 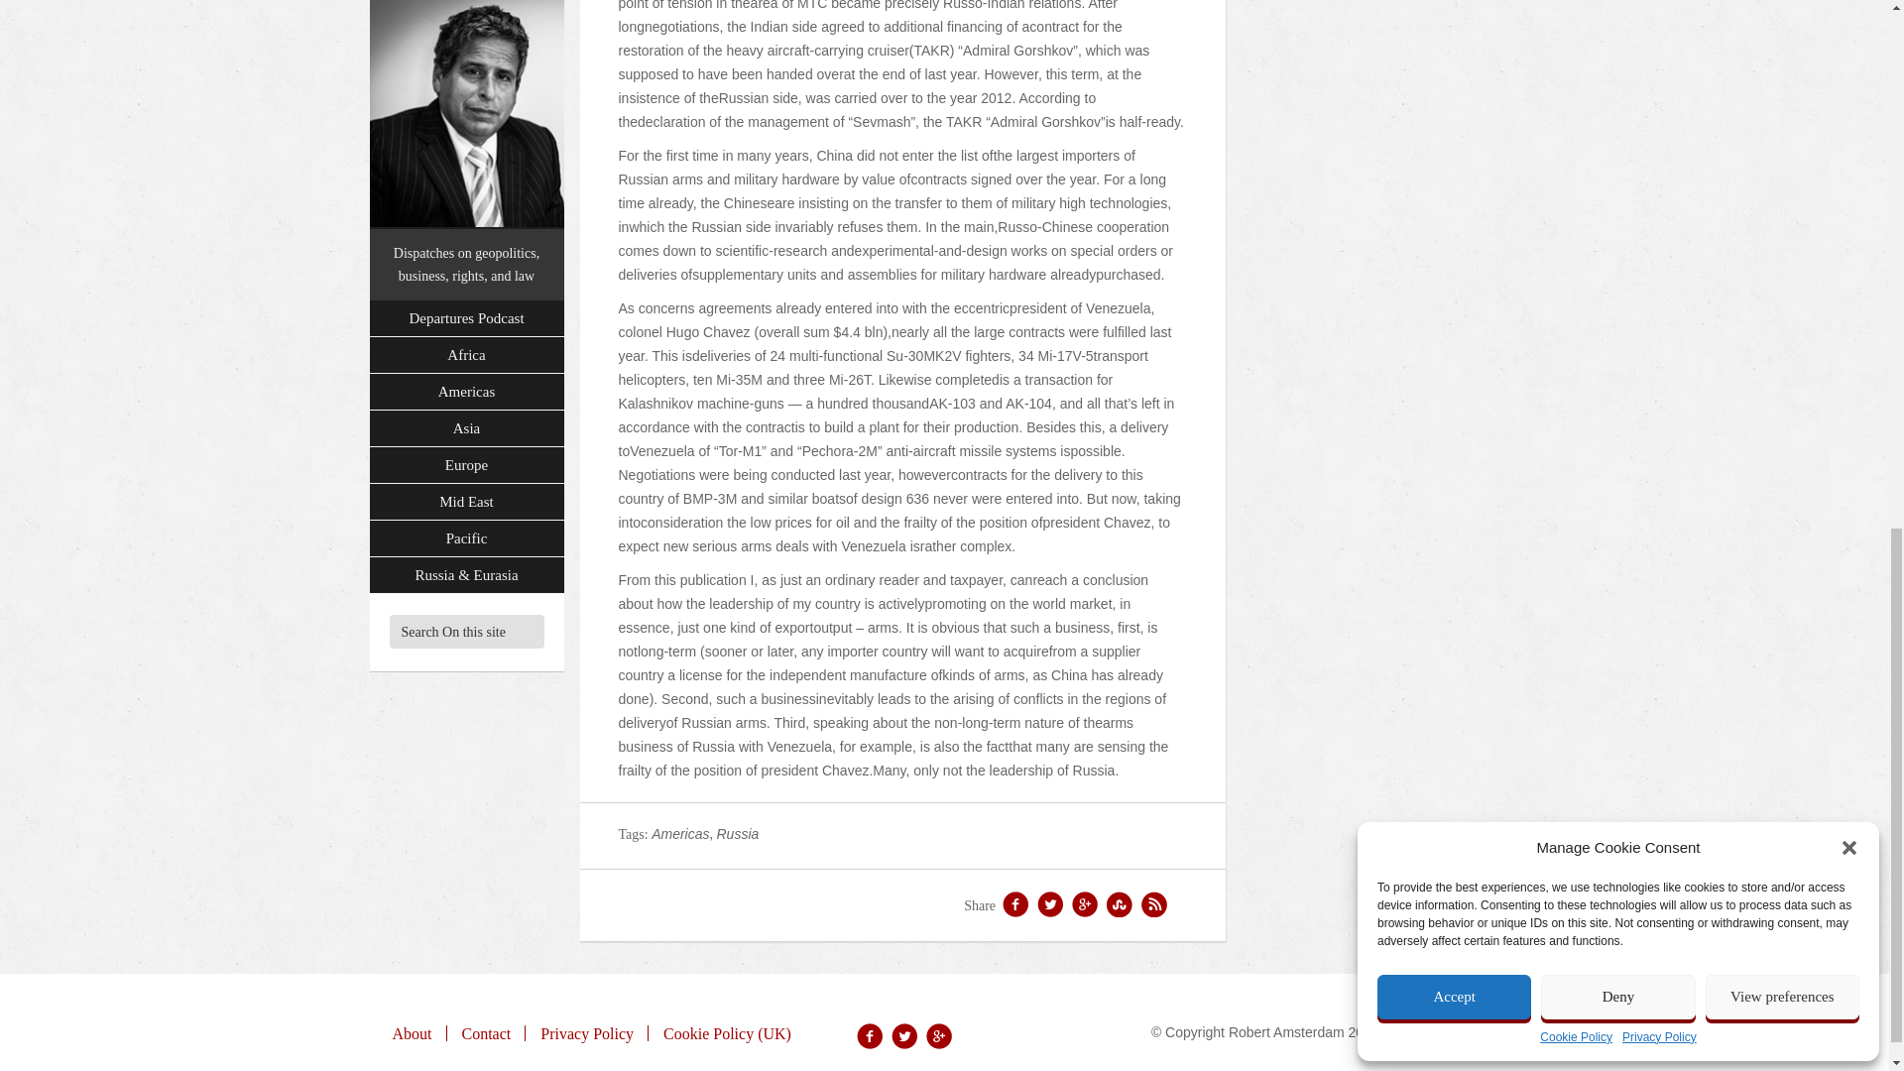 What do you see at coordinates (679, 833) in the screenshot?
I see `Americas` at bounding box center [679, 833].